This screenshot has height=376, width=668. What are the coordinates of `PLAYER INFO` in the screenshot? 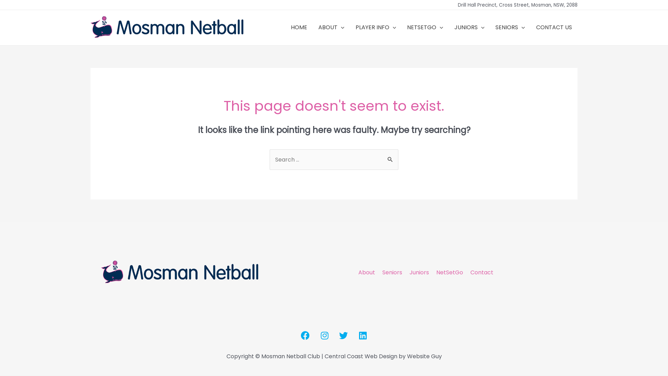 It's located at (376, 28).